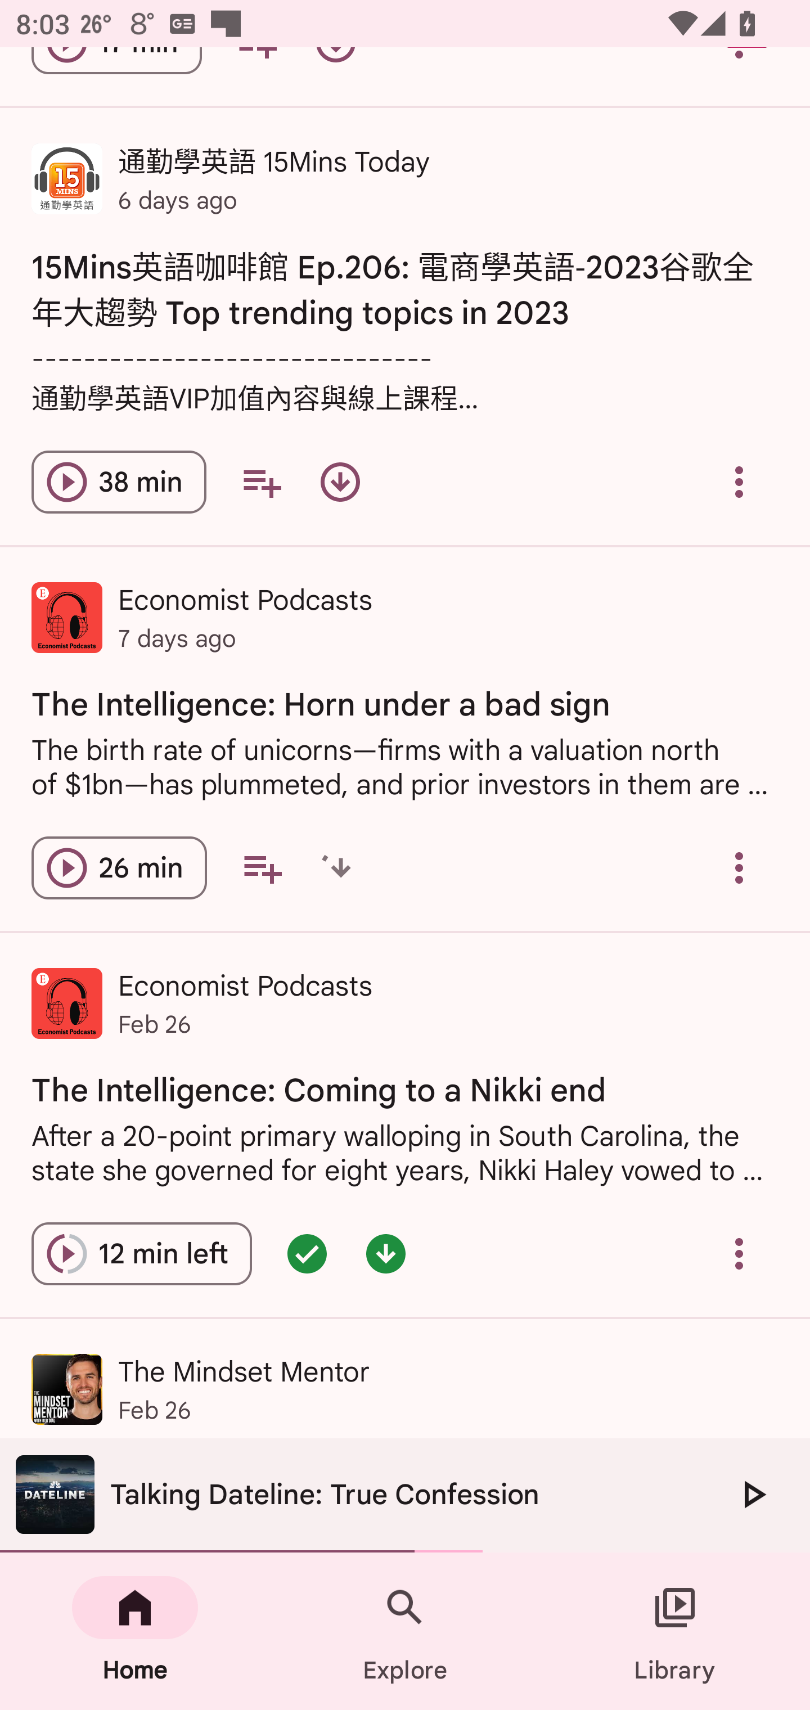 The height and width of the screenshot is (1710, 810). What do you see at coordinates (386, 1254) in the screenshot?
I see `Episode downloaded - double tap for options` at bounding box center [386, 1254].